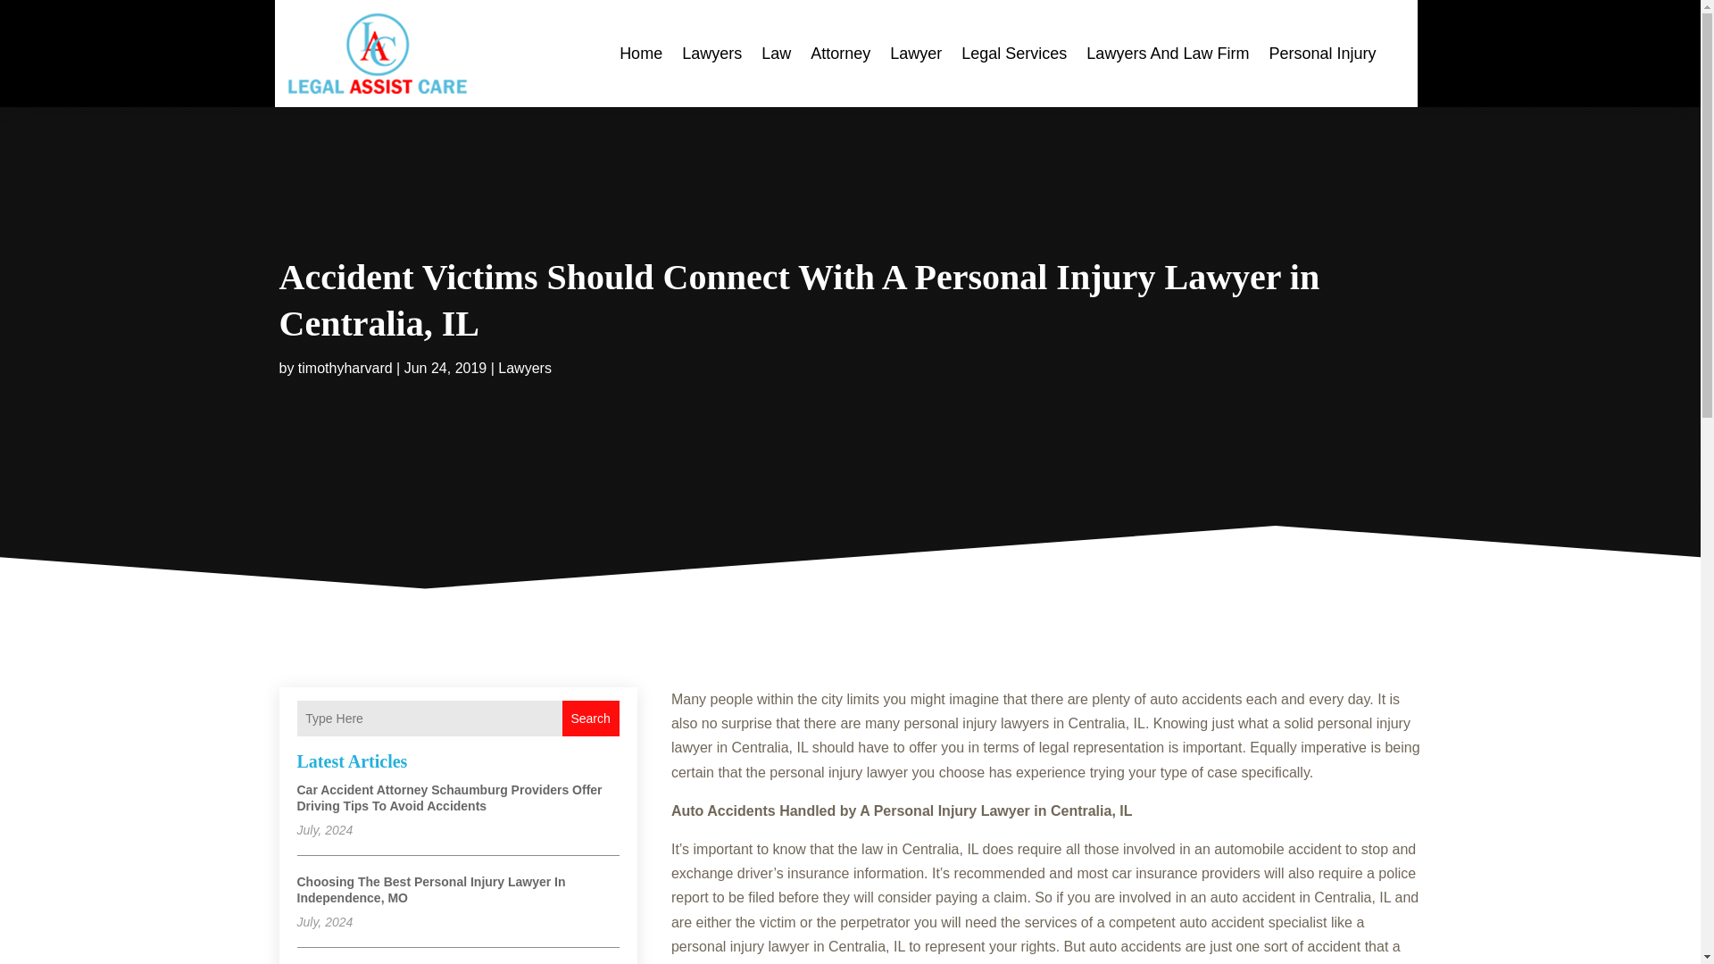 The image size is (1714, 964). Describe the element at coordinates (1168, 54) in the screenshot. I see `Lawyers And Law Firm` at that location.